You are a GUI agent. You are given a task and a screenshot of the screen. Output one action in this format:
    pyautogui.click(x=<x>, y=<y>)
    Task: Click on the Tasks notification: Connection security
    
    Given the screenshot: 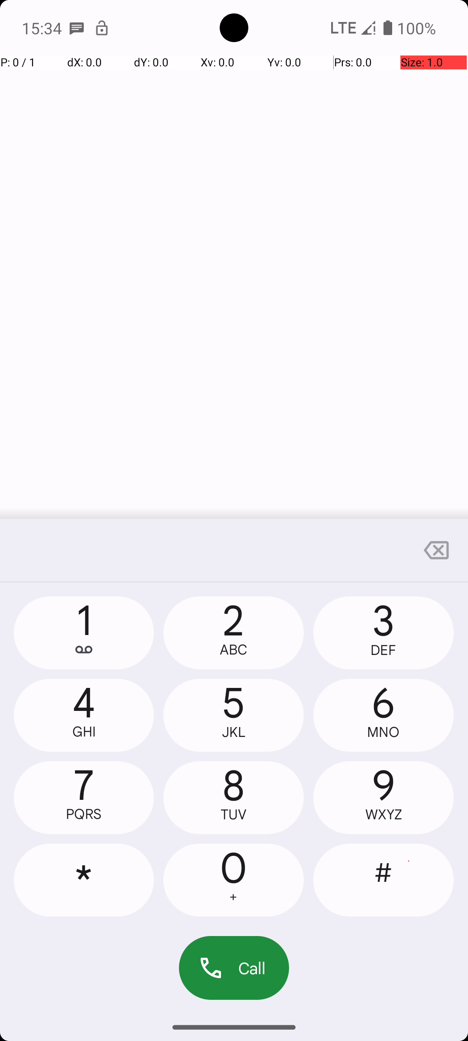 What is the action you would take?
    pyautogui.click(x=102, y=28)
    